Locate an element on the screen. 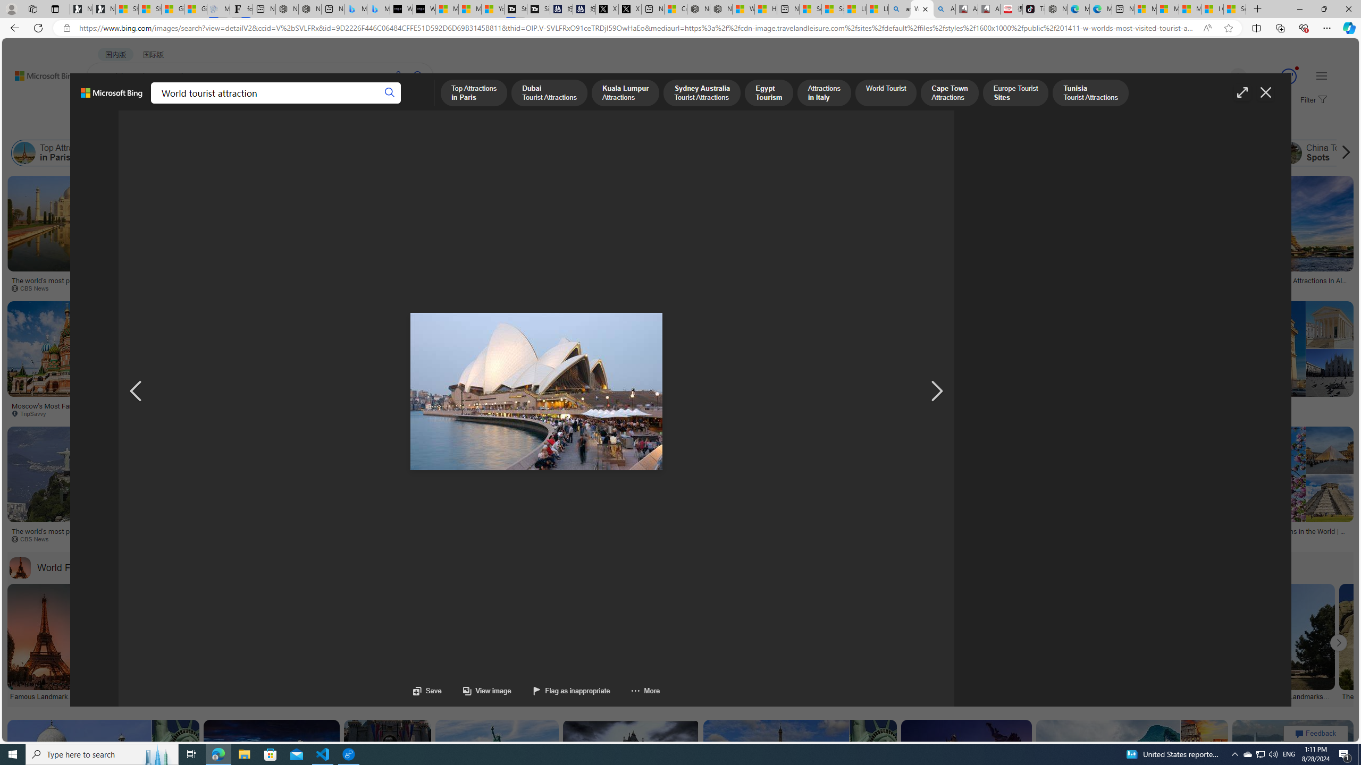  Famous Tourist Spot In Franceblogspot.comSave is located at coordinates (1265, 361).